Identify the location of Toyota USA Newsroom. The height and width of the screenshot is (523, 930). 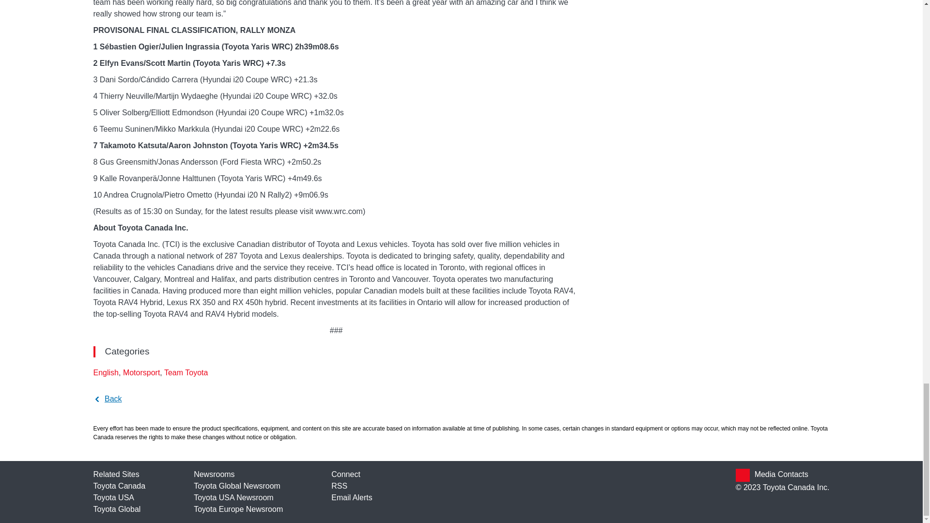
(233, 497).